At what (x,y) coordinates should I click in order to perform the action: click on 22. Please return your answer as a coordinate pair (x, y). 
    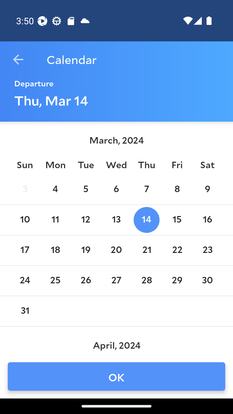
    Looking at the image, I should click on (177, 250).